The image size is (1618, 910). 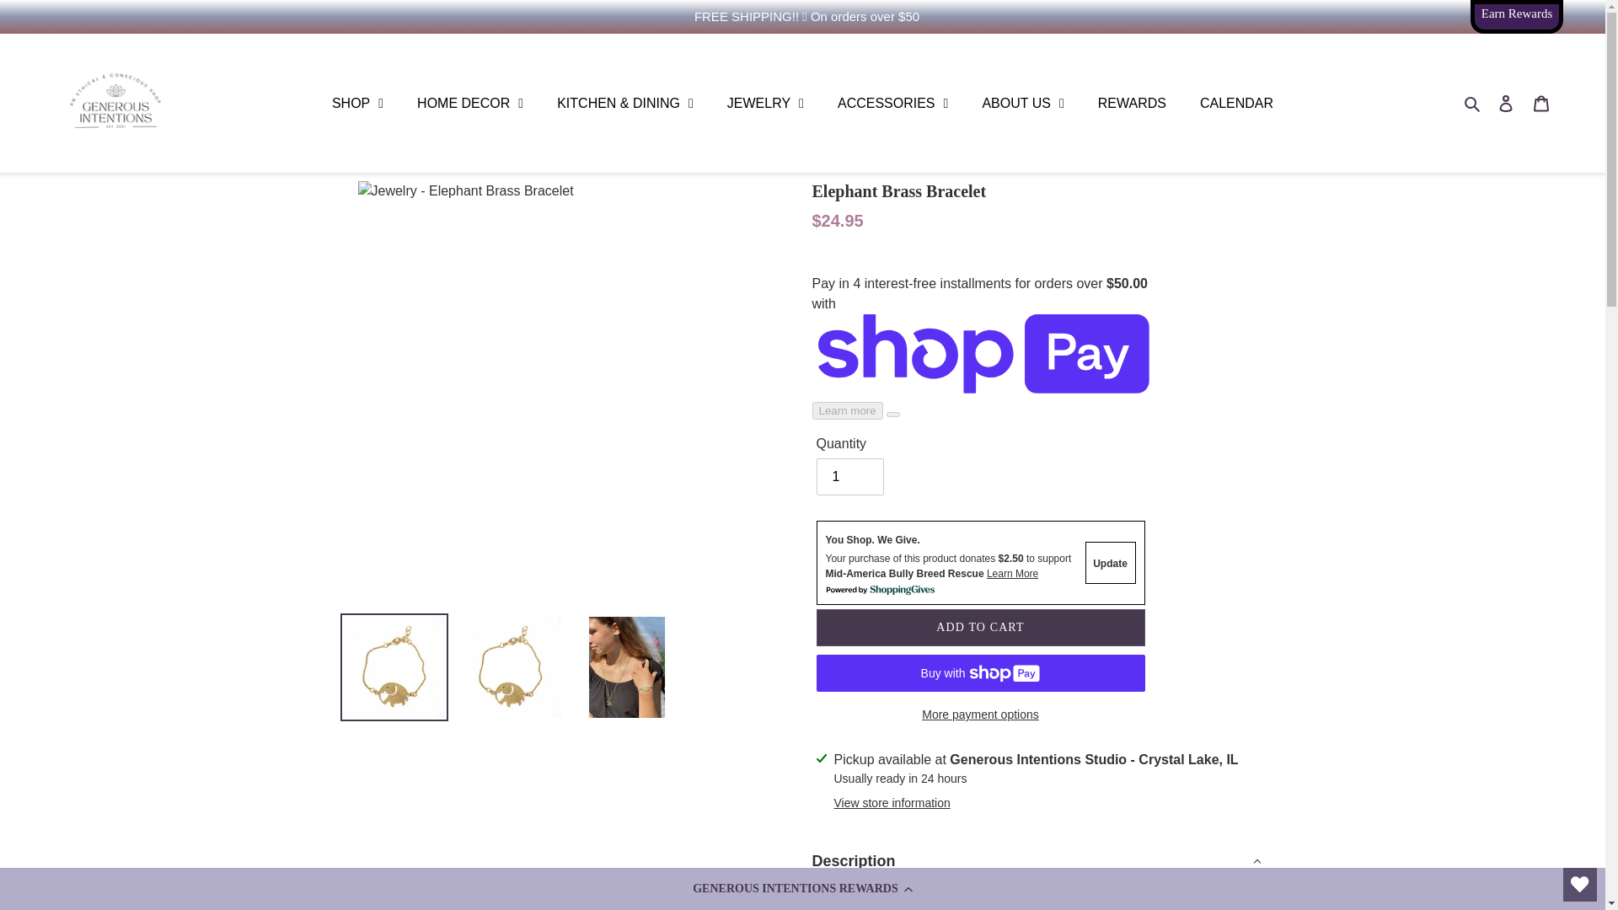 I want to click on SHOP, so click(x=357, y=104).